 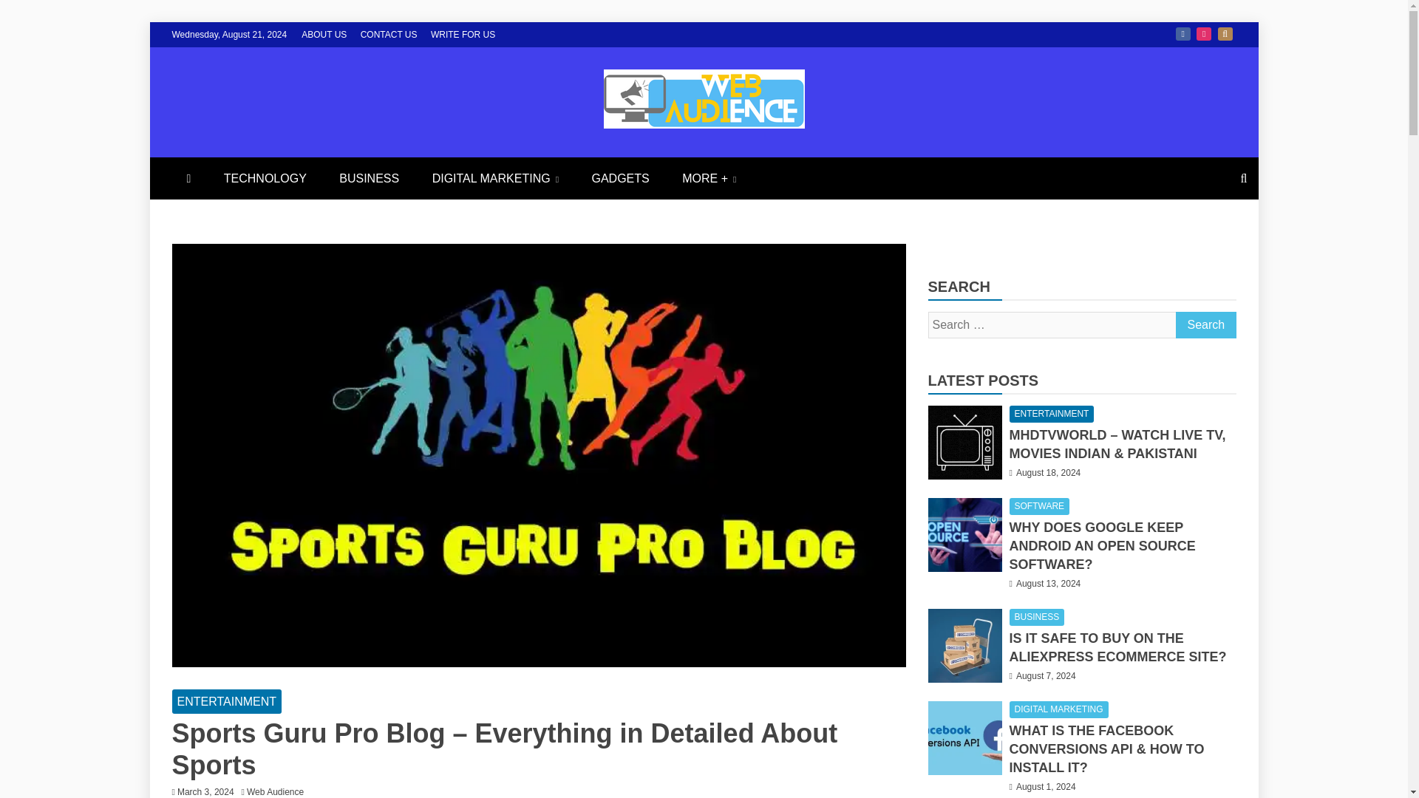 What do you see at coordinates (495, 178) in the screenshot?
I see `DIGITAL MARKETING` at bounding box center [495, 178].